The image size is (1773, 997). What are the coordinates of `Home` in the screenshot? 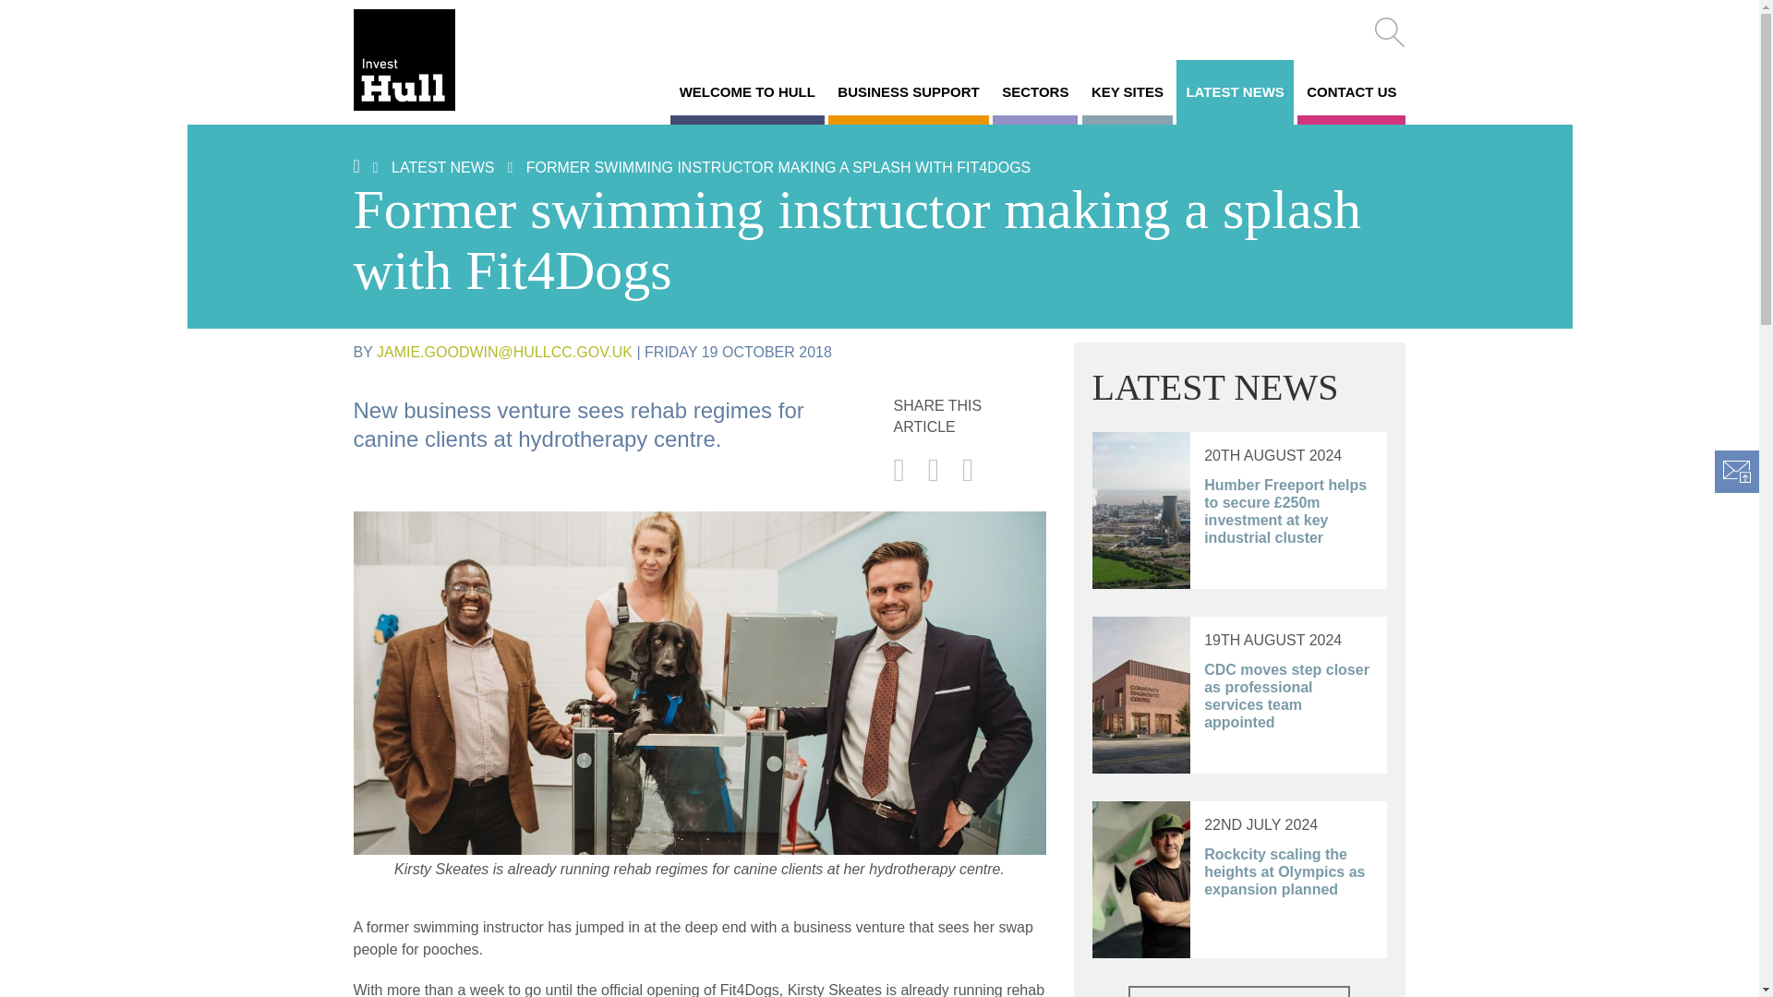 It's located at (428, 59).